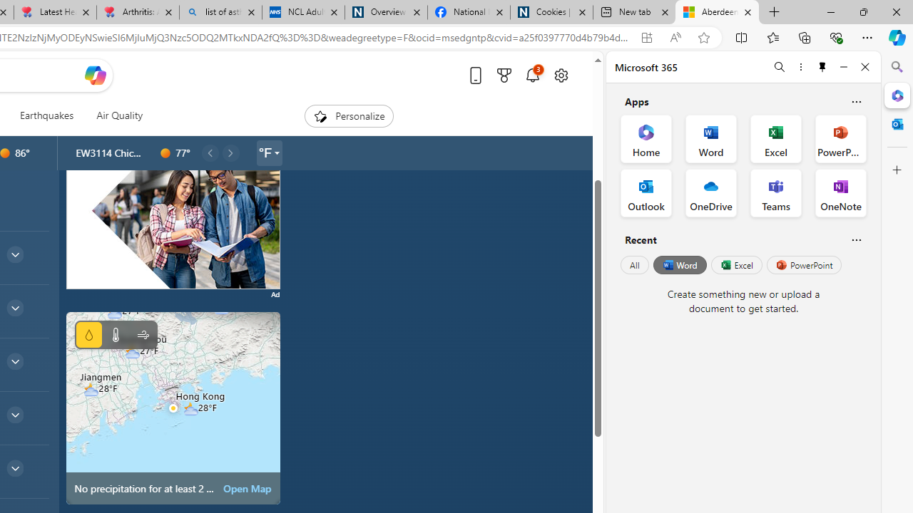 The height and width of the screenshot is (513, 913). I want to click on Excel, so click(736, 265).